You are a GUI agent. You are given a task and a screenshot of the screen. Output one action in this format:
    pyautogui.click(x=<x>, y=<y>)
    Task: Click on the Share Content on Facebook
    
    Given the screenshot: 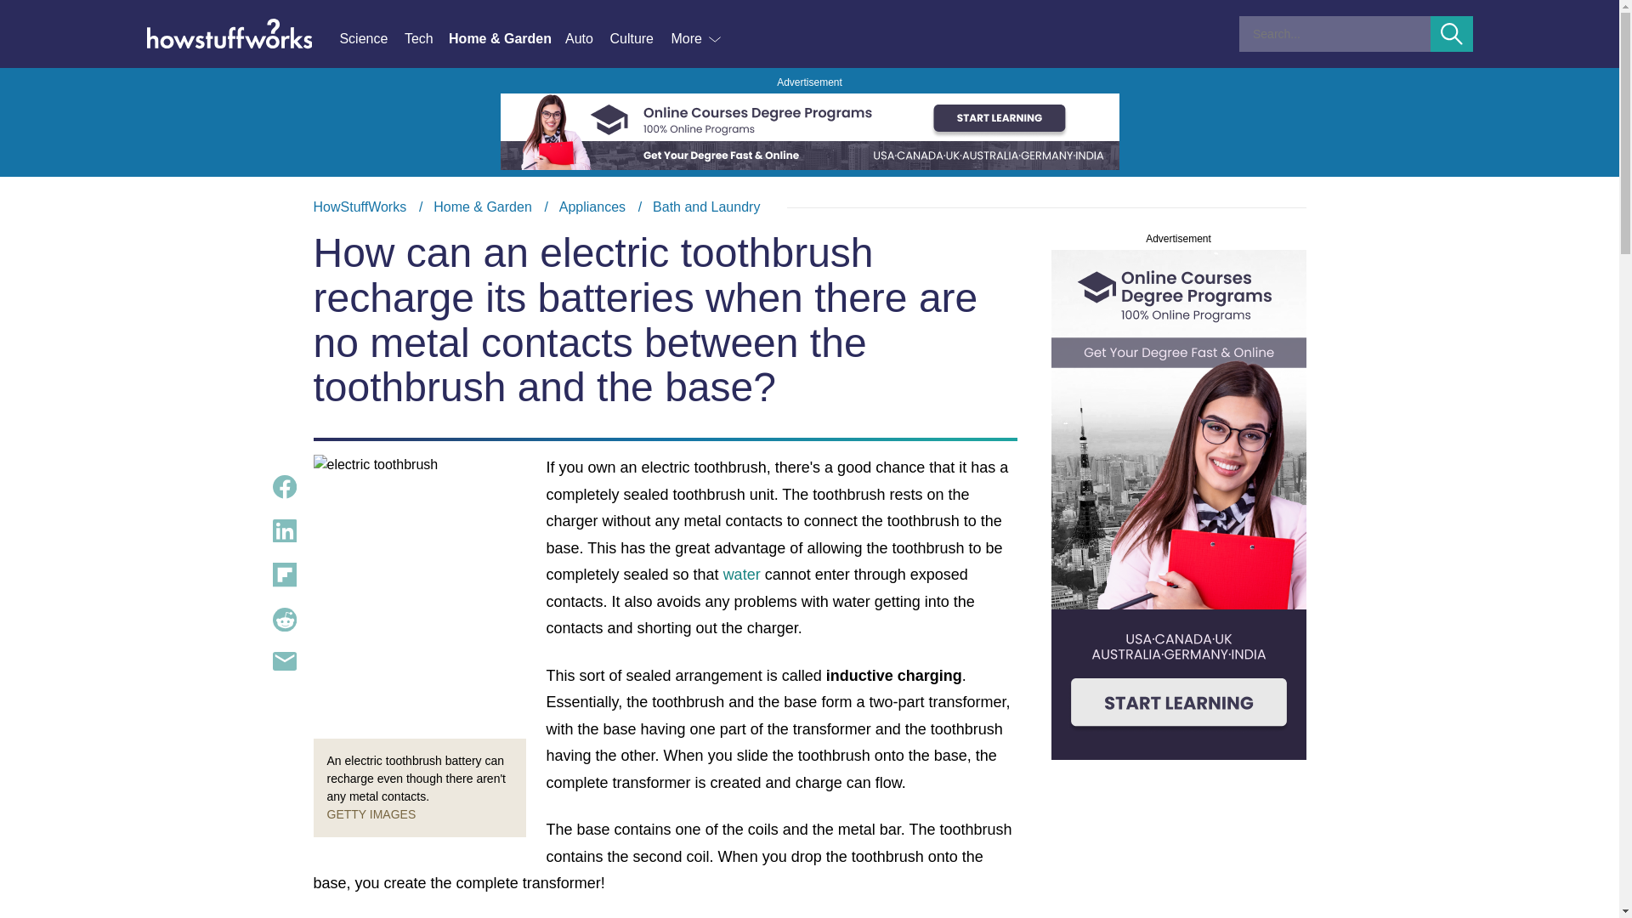 What is the action you would take?
    pyautogui.click(x=284, y=486)
    